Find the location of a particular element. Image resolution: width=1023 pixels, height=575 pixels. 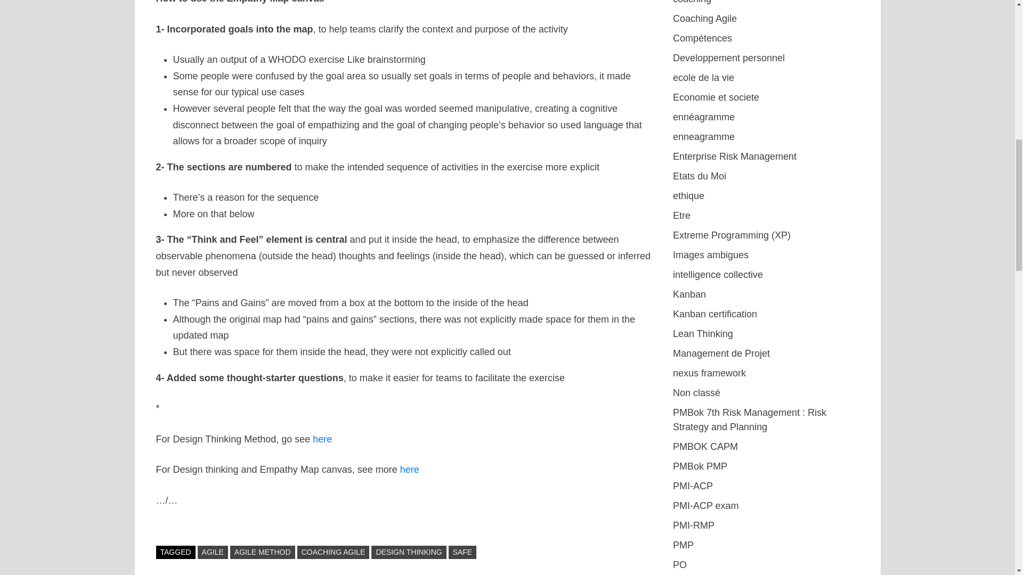

here is located at coordinates (322, 439).